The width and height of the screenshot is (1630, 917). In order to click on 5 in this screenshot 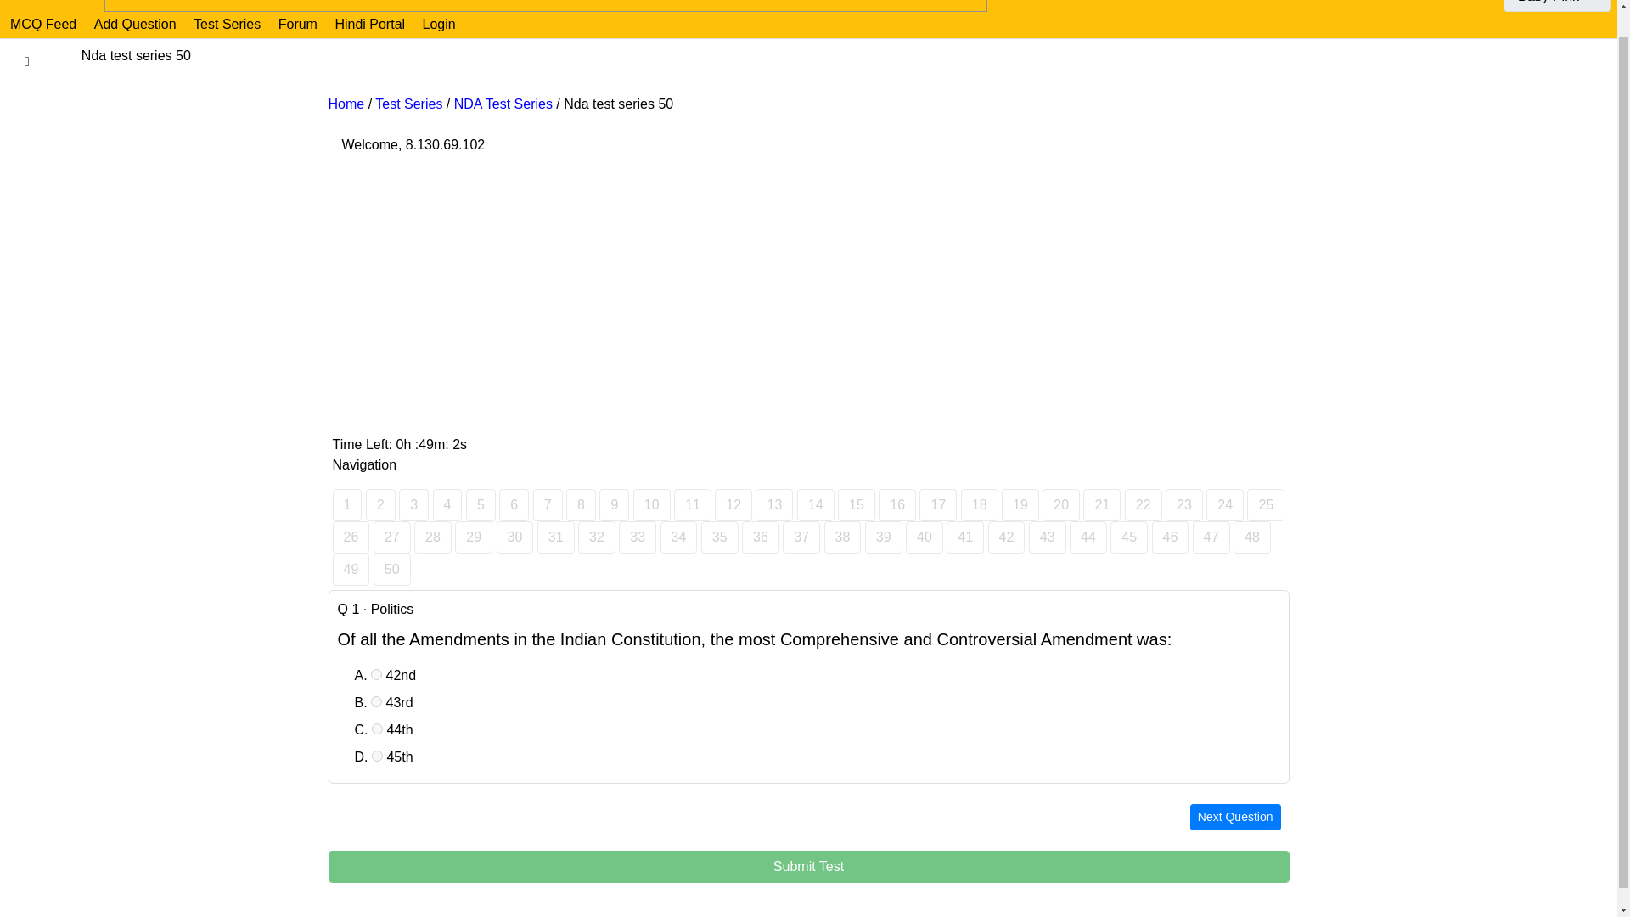, I will do `click(481, 504)`.